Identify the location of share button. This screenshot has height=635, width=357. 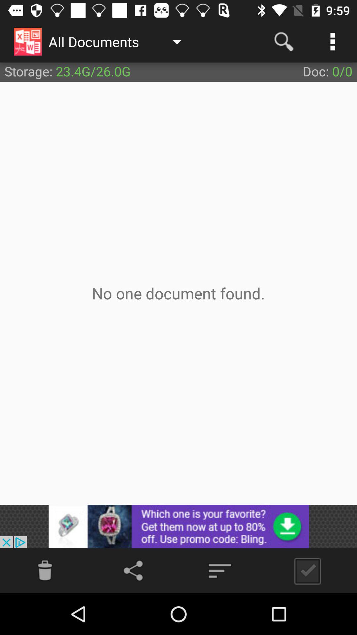
(135, 571).